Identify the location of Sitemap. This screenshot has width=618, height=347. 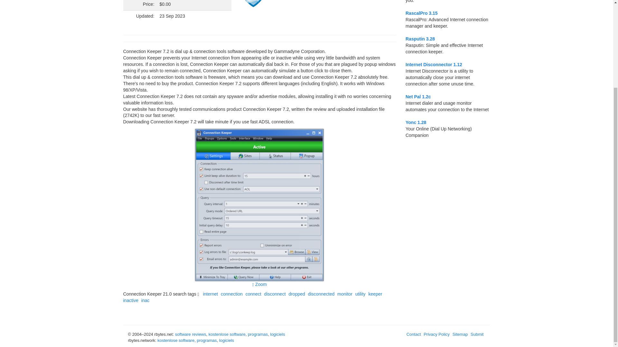
(461, 334).